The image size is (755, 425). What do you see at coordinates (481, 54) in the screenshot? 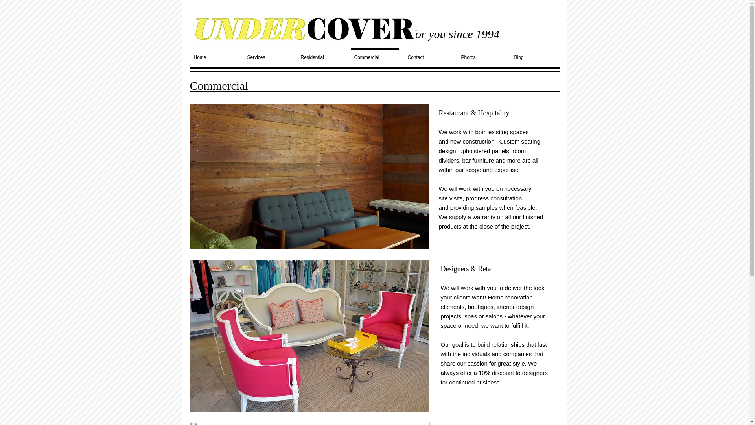
I see `Photos` at bounding box center [481, 54].